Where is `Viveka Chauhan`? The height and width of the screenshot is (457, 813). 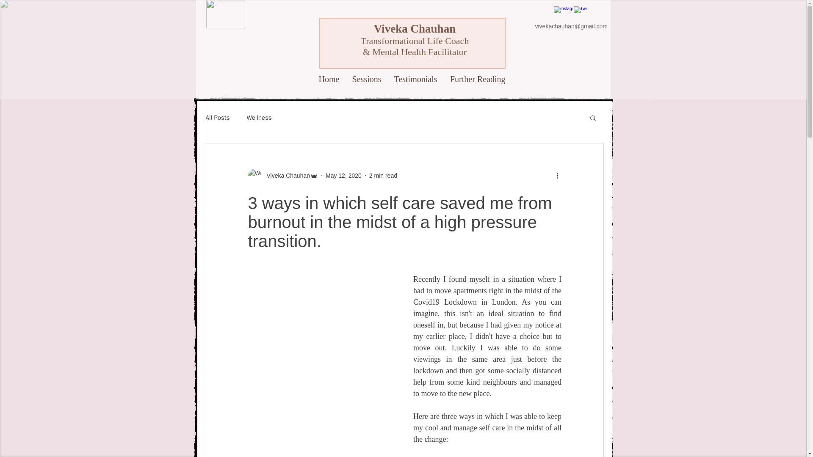 Viveka Chauhan is located at coordinates (283, 175).